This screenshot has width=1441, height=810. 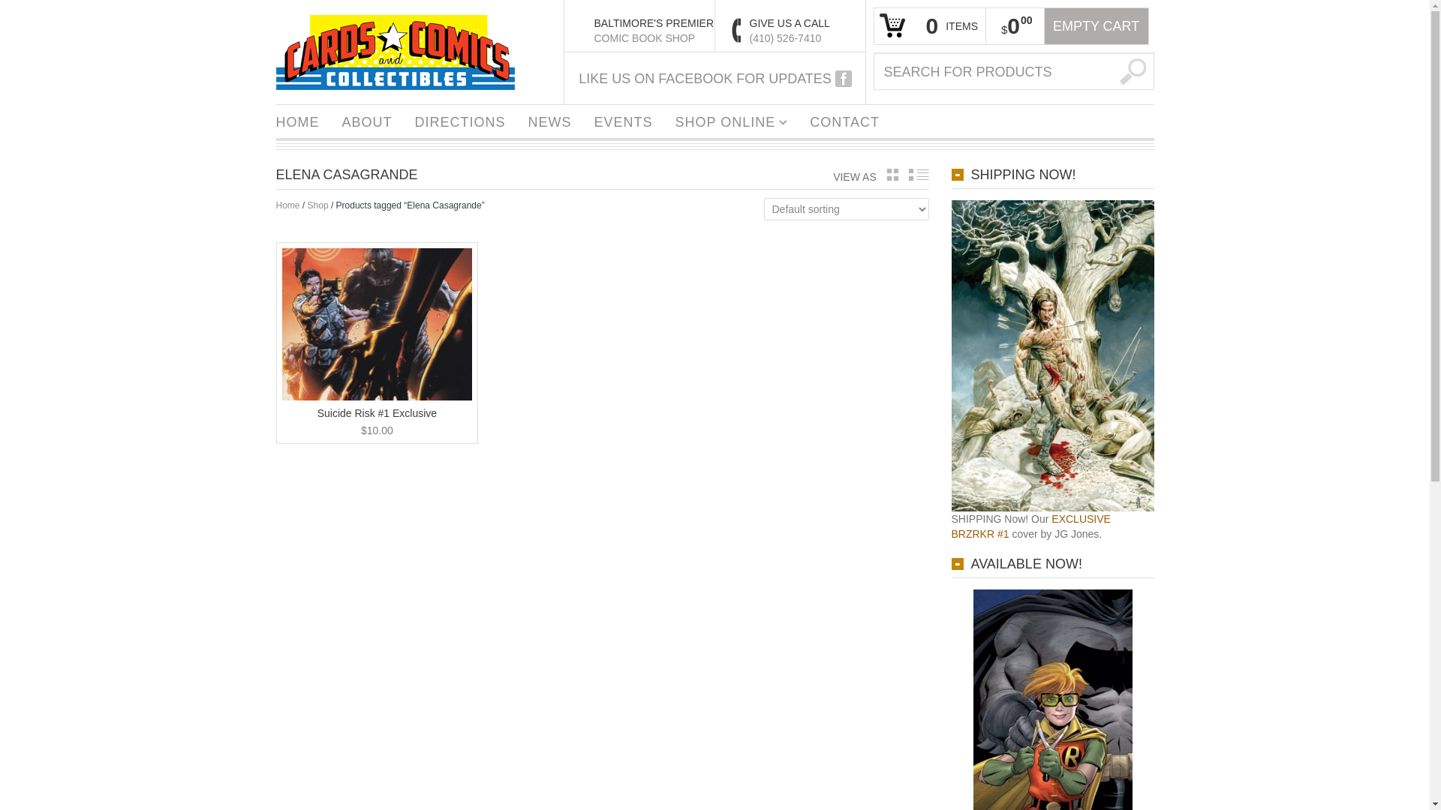 What do you see at coordinates (844, 120) in the screenshot?
I see `CONTACT` at bounding box center [844, 120].